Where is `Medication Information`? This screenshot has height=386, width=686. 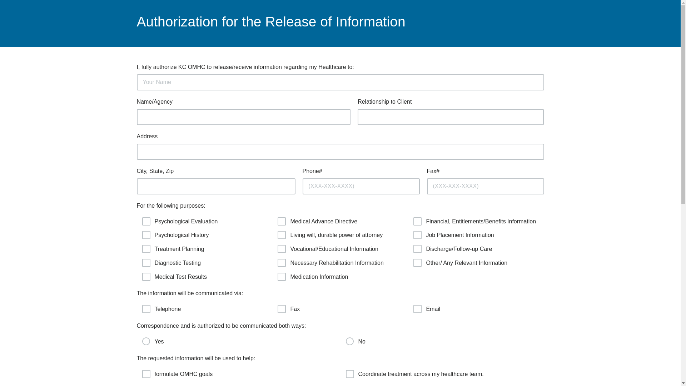
Medication Information is located at coordinates (281, 275).